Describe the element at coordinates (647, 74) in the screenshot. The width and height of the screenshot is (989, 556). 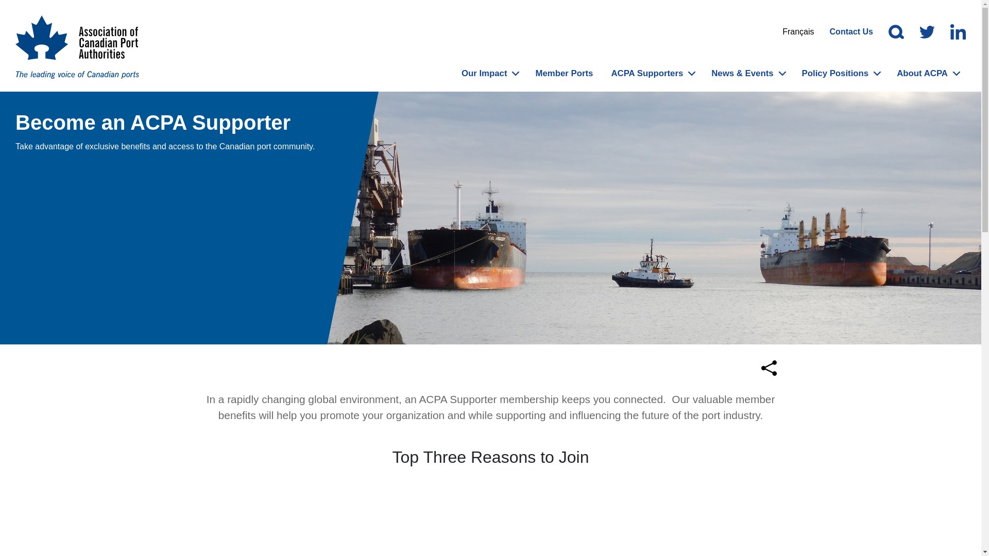
I see `ACPA Supporters` at that location.